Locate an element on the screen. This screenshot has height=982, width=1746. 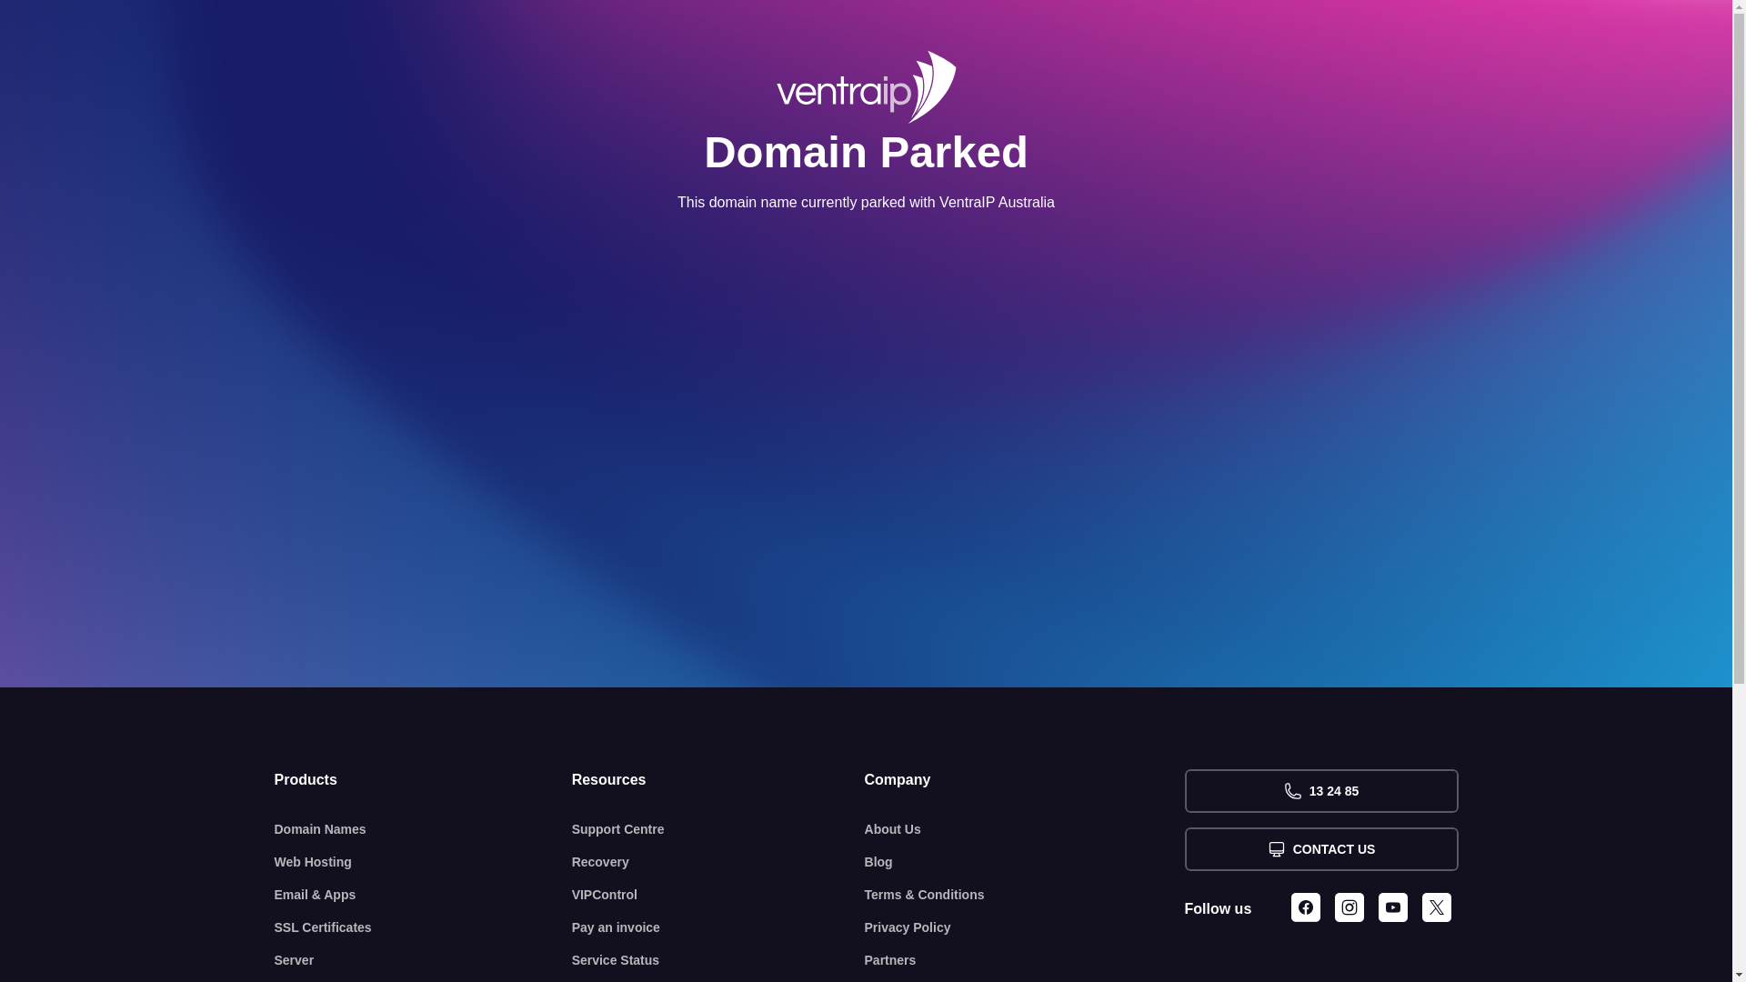
CONTACT US is located at coordinates (1320, 849).